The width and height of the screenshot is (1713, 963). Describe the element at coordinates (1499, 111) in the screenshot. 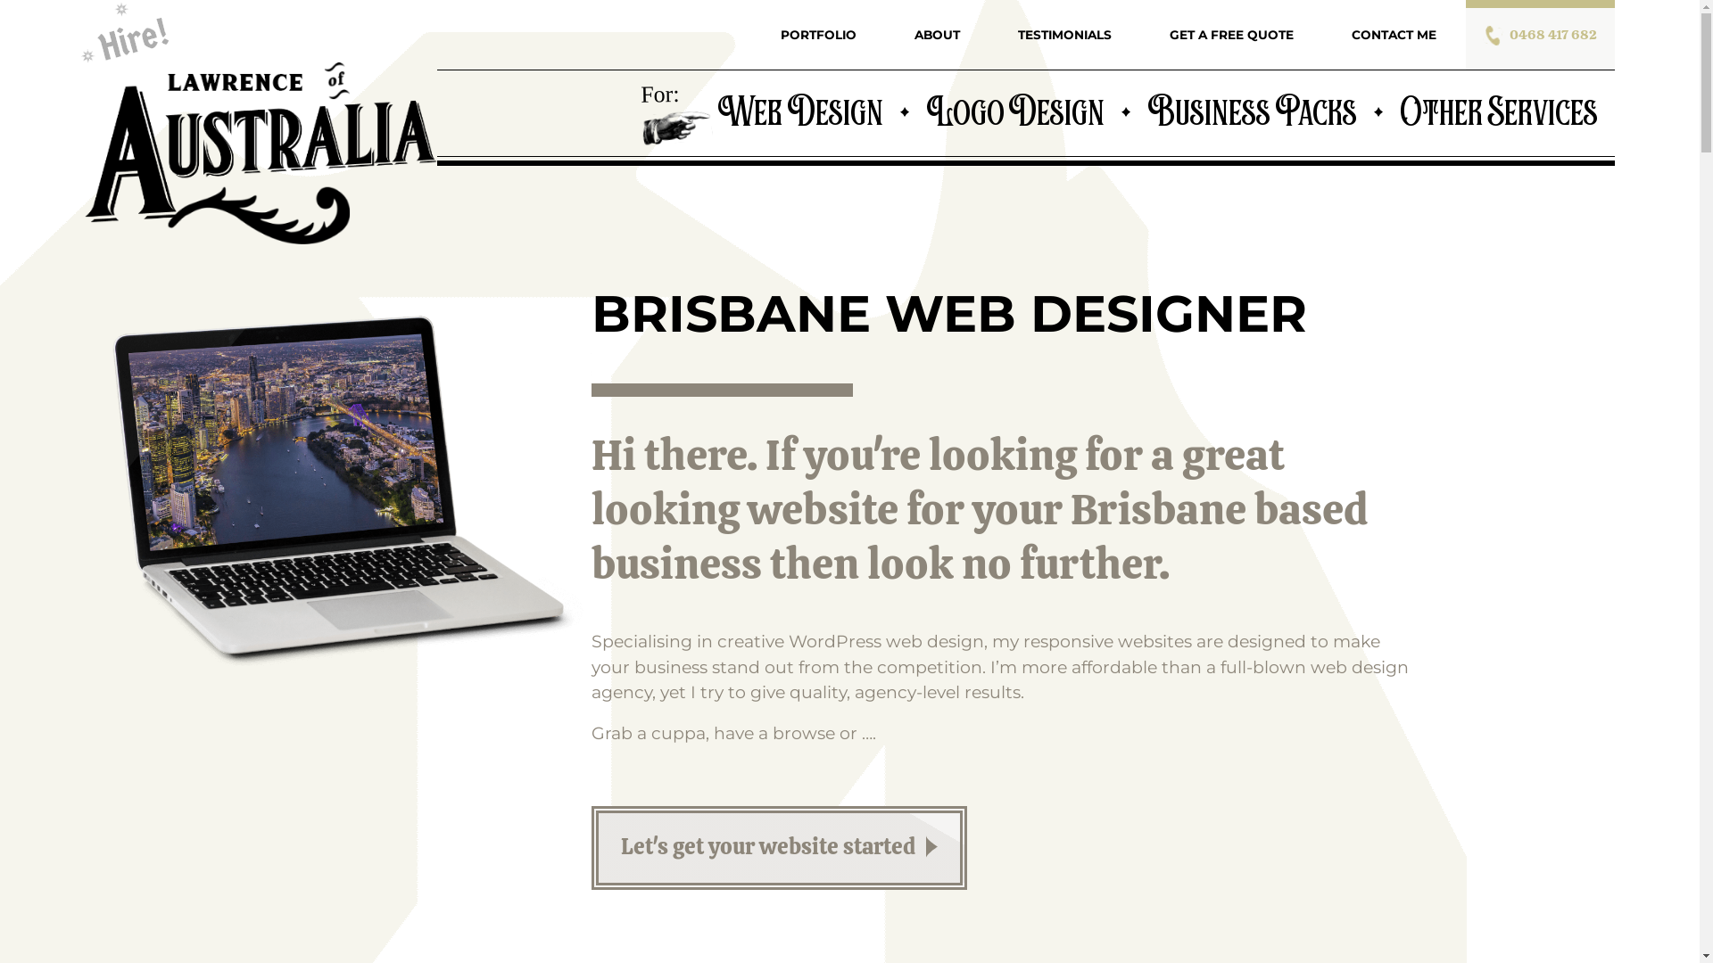

I see `Other Services` at that location.